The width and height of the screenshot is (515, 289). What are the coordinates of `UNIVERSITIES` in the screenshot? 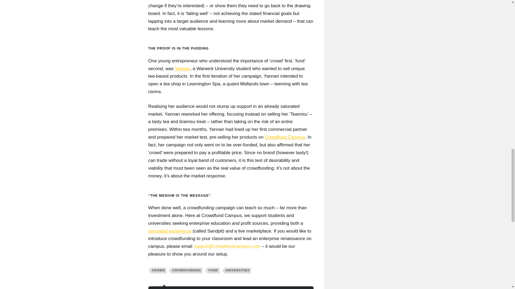 It's located at (238, 270).